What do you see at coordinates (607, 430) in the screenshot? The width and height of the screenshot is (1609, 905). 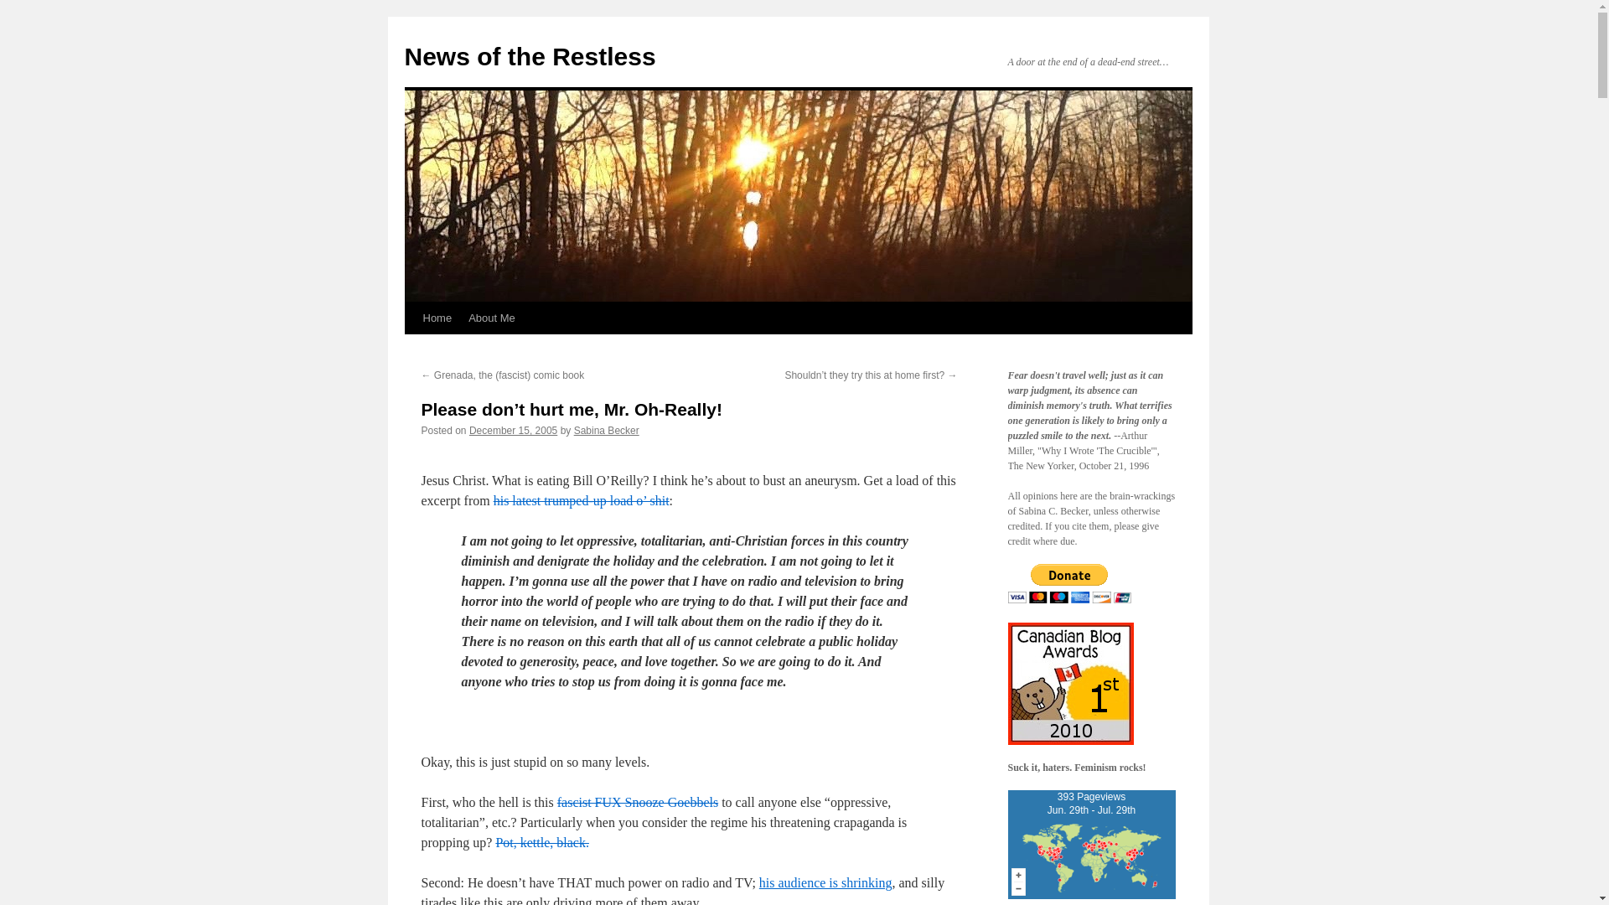 I see `Sabina Becker` at bounding box center [607, 430].